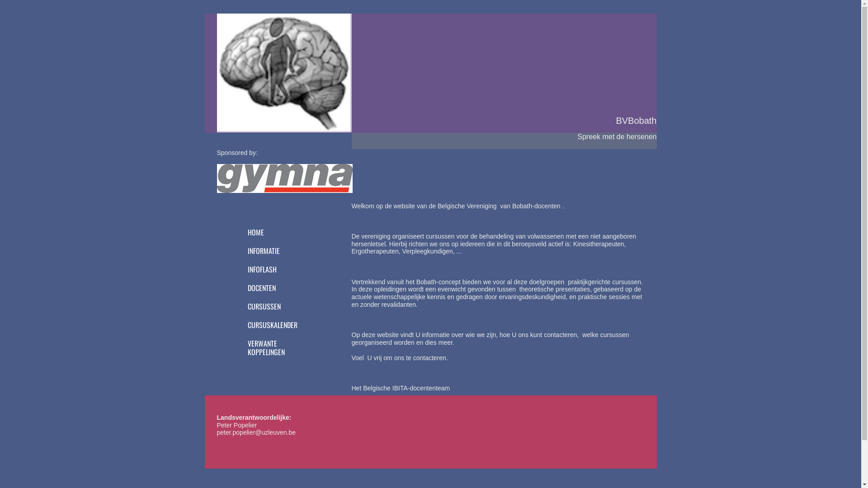 The image size is (868, 488). What do you see at coordinates (273, 289) in the screenshot?
I see `DOCENTEN` at bounding box center [273, 289].